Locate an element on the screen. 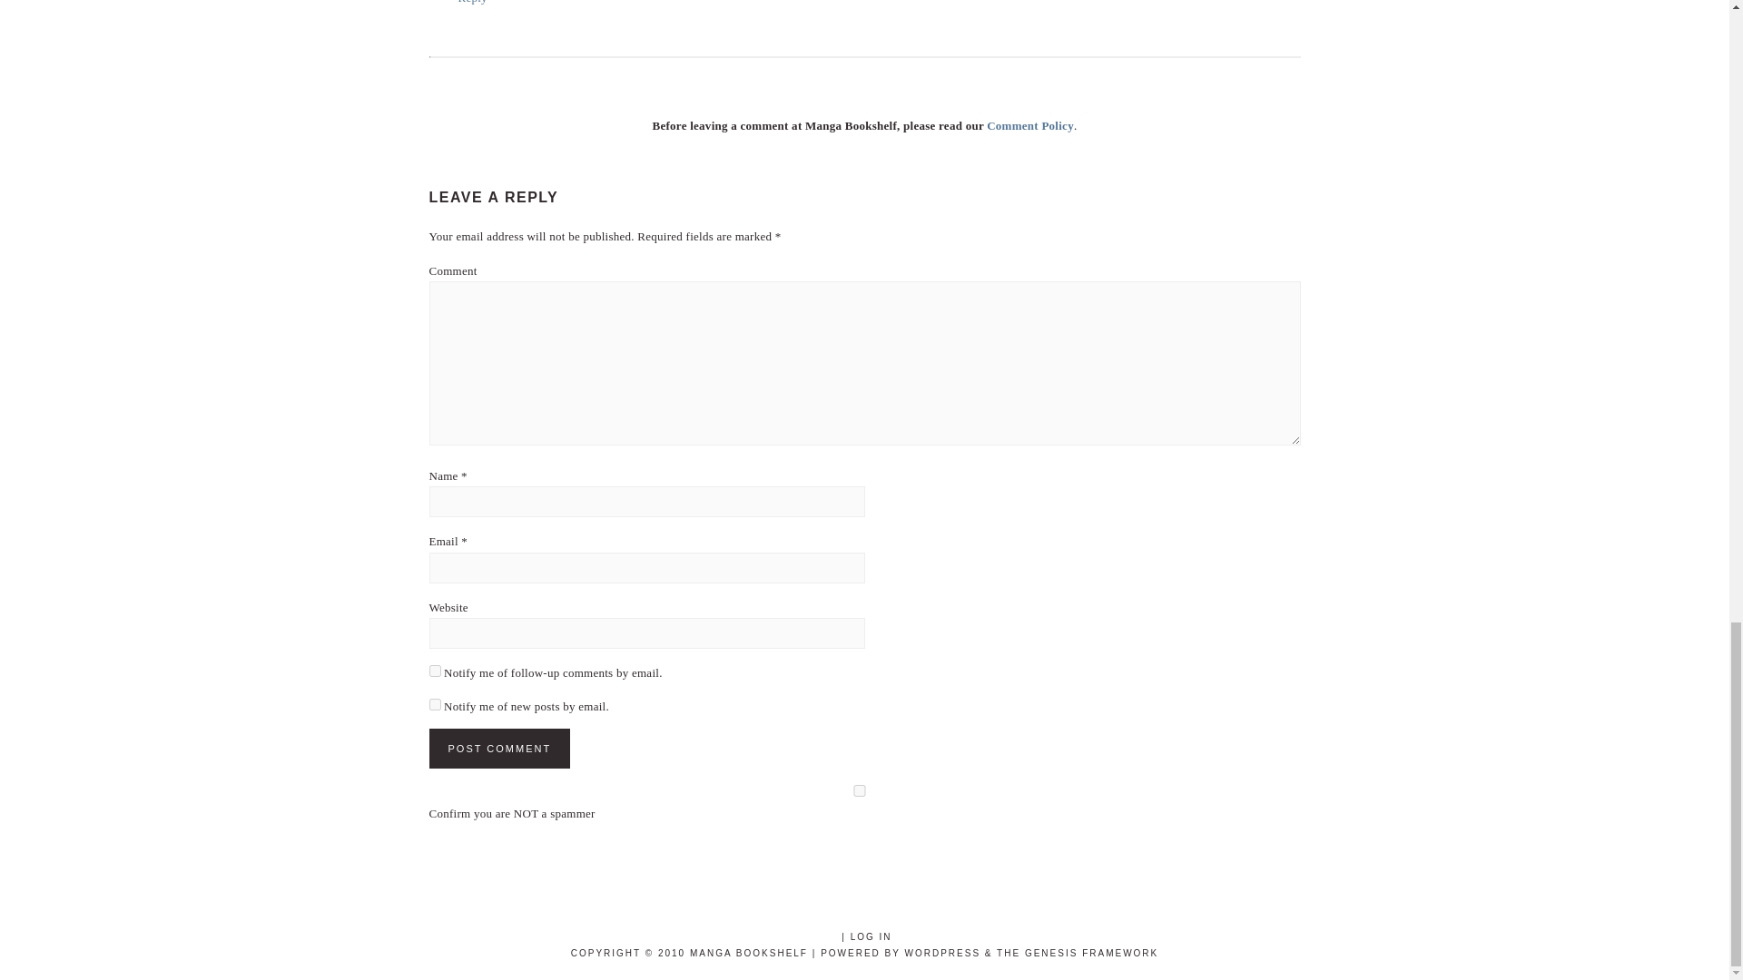  on is located at coordinates (859, 791).